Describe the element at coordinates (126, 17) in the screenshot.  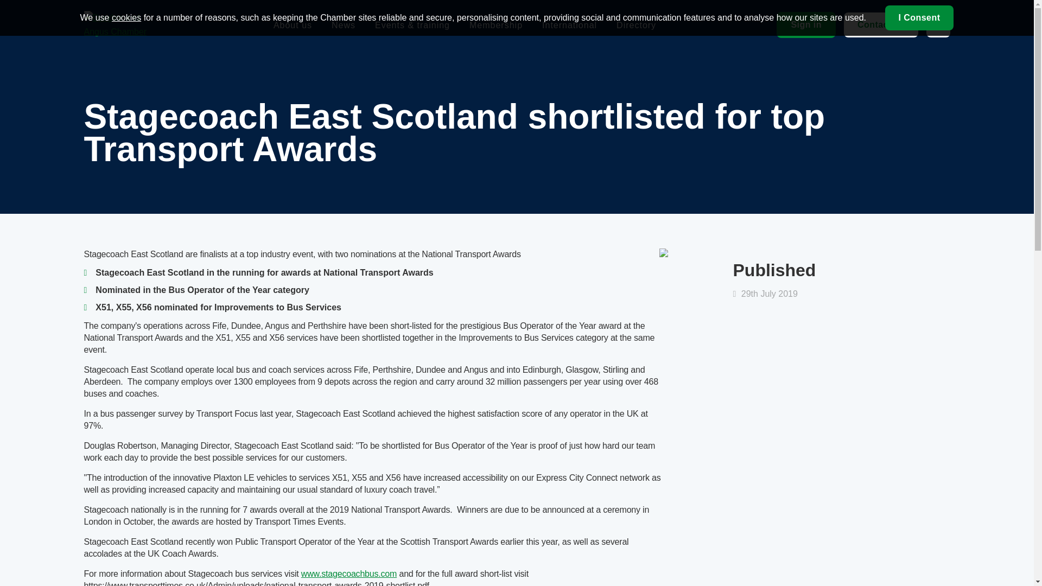
I see `cookies` at that location.